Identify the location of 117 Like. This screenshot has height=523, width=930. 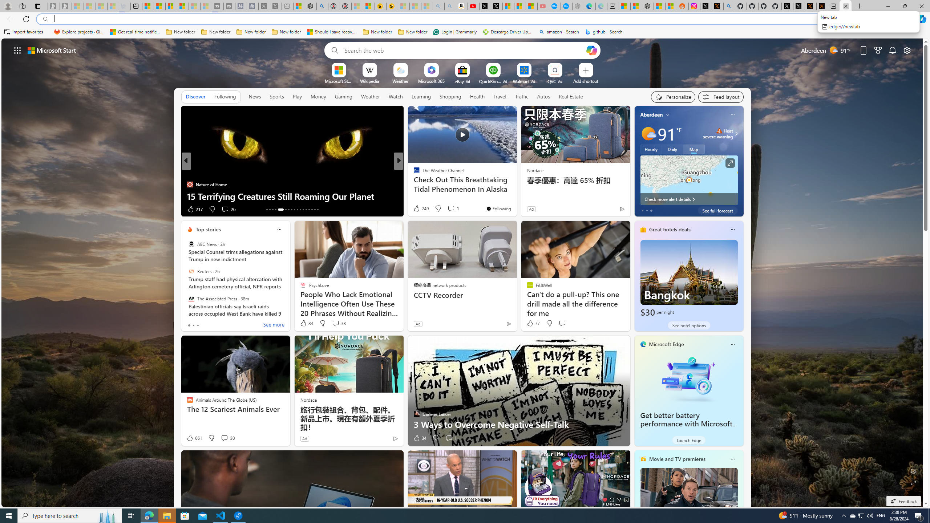
(418, 209).